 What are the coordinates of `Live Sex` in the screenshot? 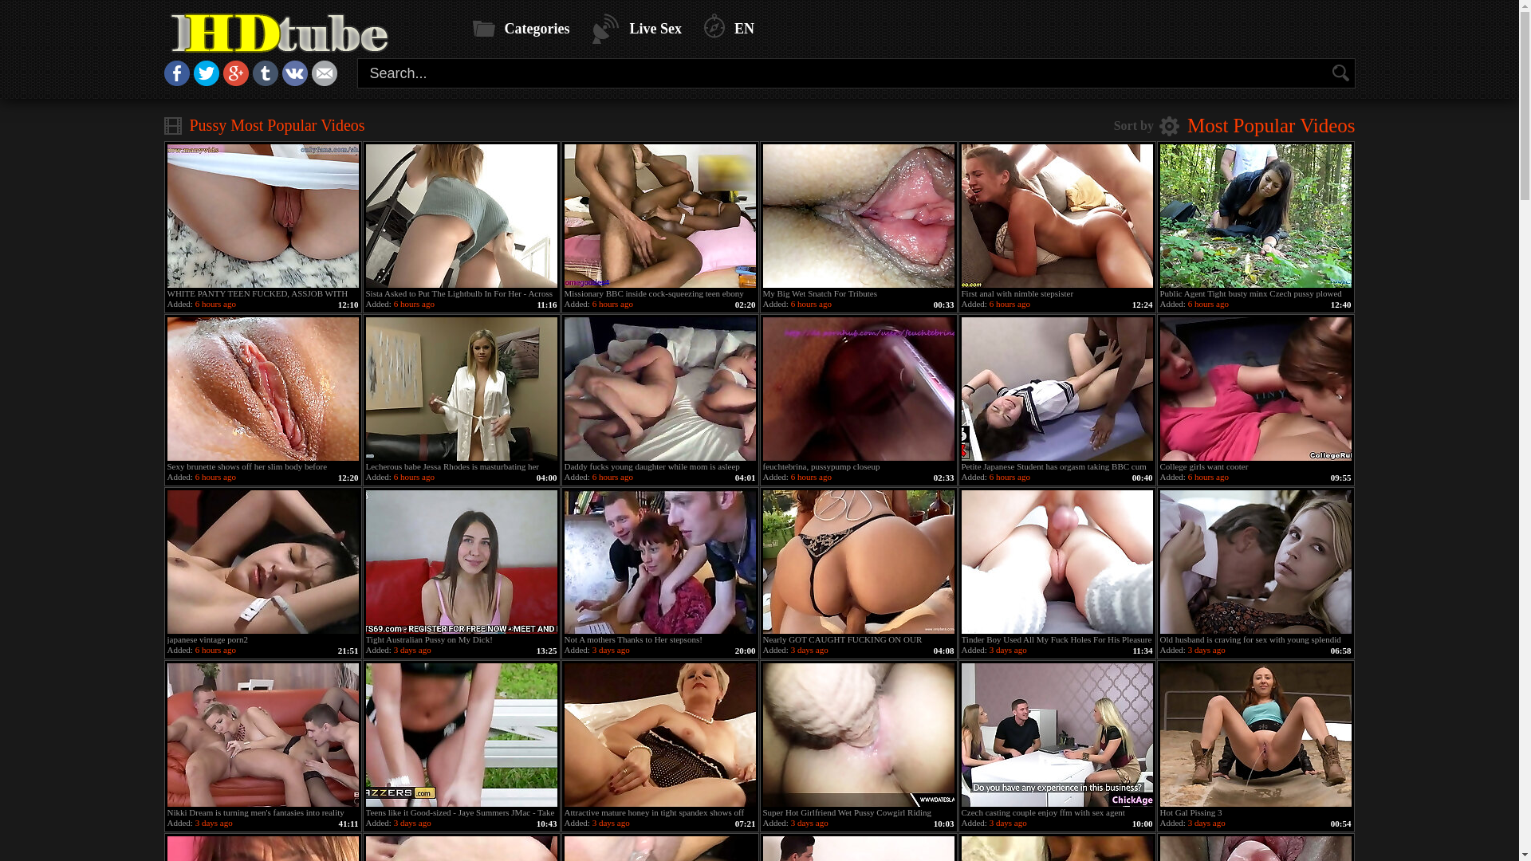 It's located at (636, 29).